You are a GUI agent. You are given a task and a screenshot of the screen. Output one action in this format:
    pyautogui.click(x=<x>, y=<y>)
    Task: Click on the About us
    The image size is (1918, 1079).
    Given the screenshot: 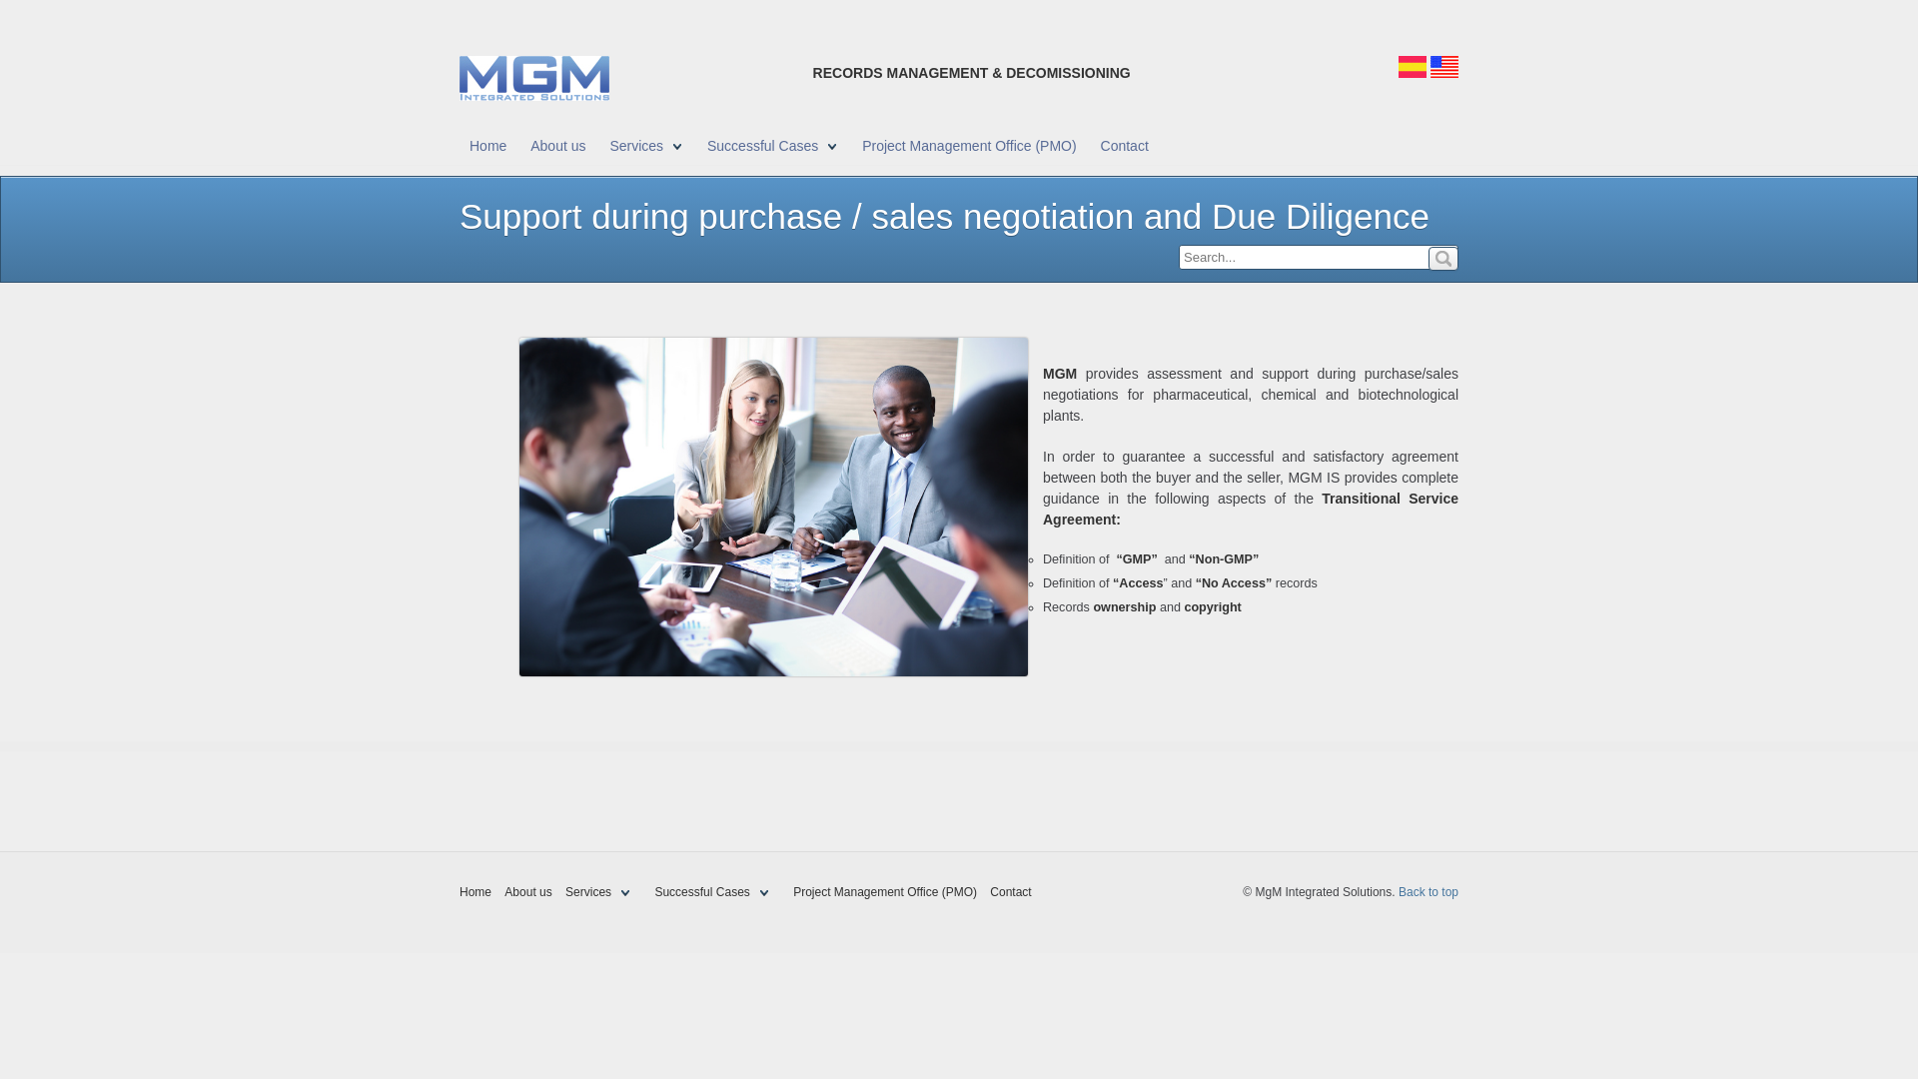 What is the action you would take?
    pyautogui.click(x=557, y=146)
    